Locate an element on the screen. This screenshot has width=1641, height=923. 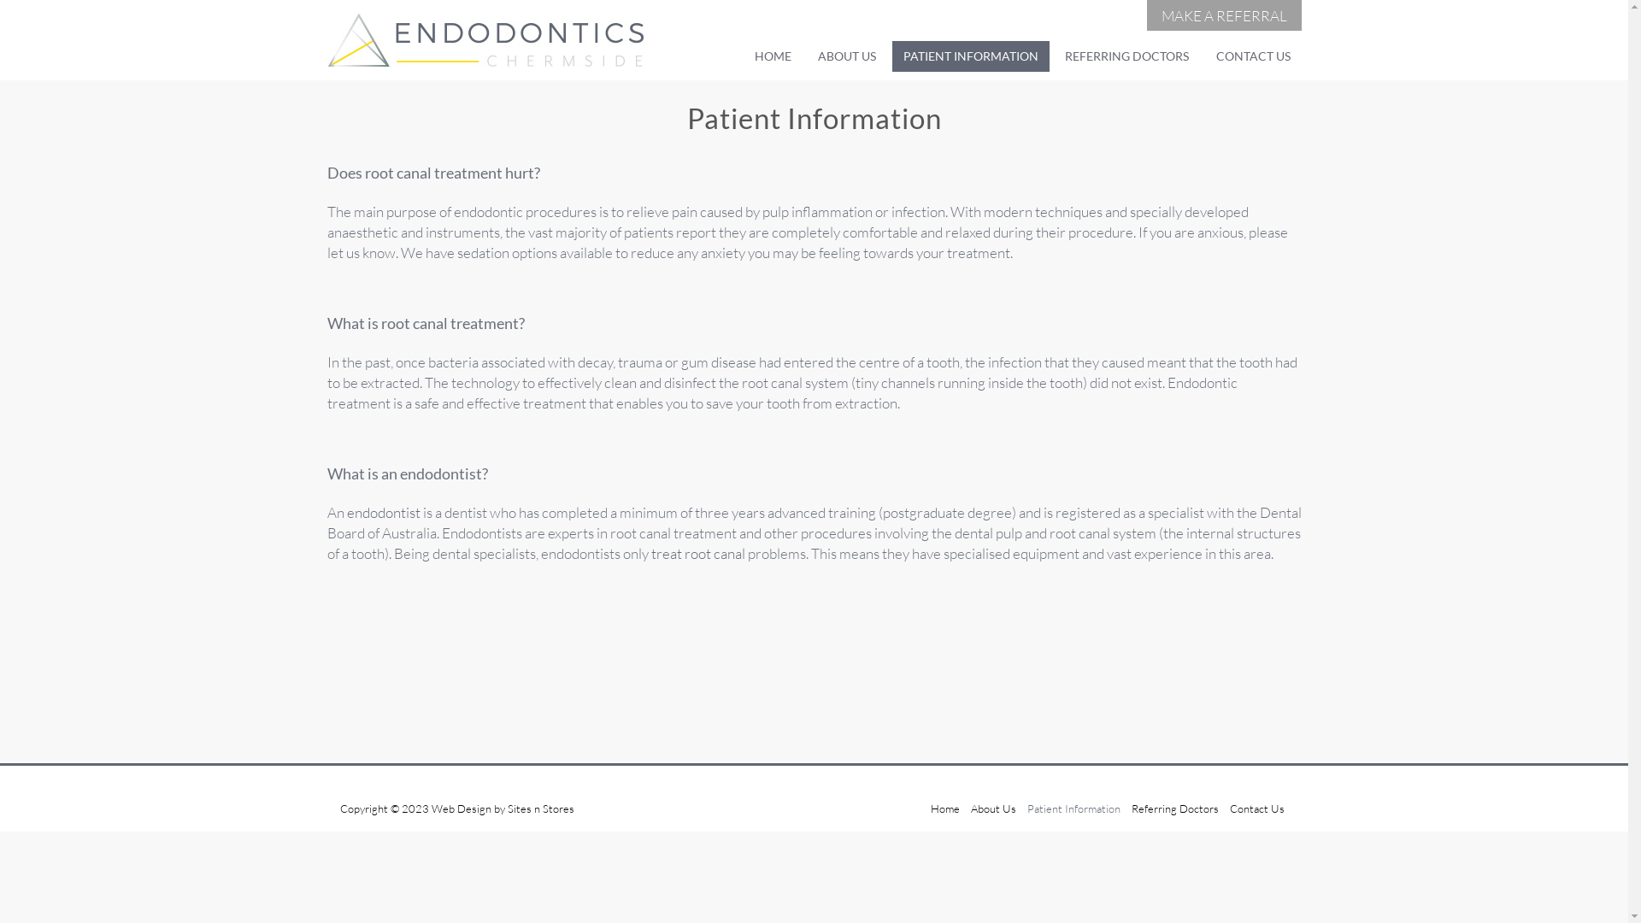
CONTACT US is located at coordinates (1253, 56).